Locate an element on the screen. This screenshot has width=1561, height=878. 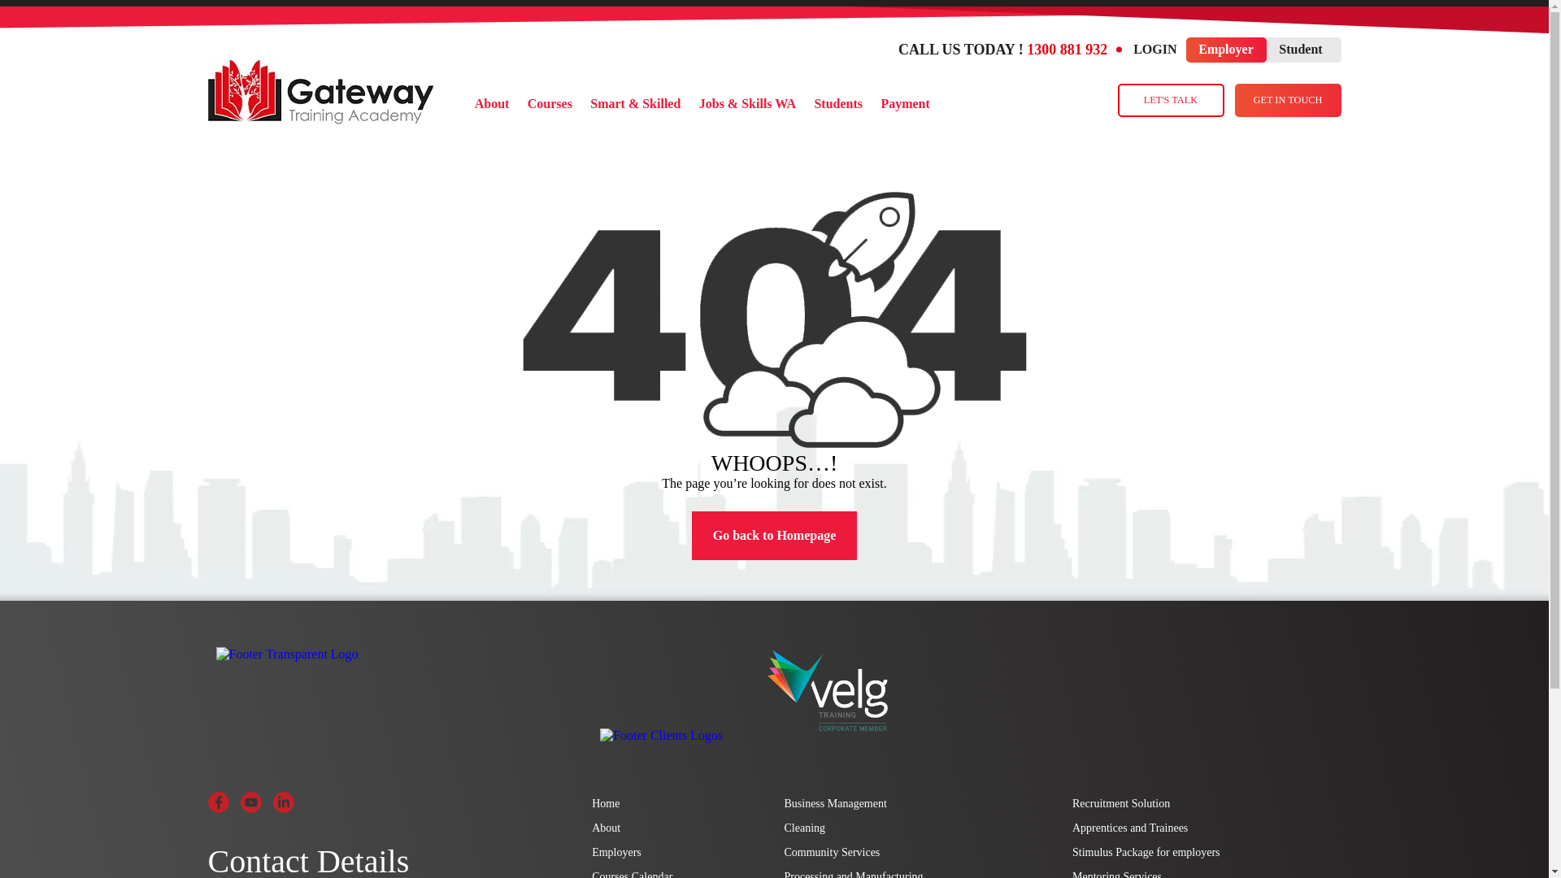
Go back to Homepage is located at coordinates (775, 536).